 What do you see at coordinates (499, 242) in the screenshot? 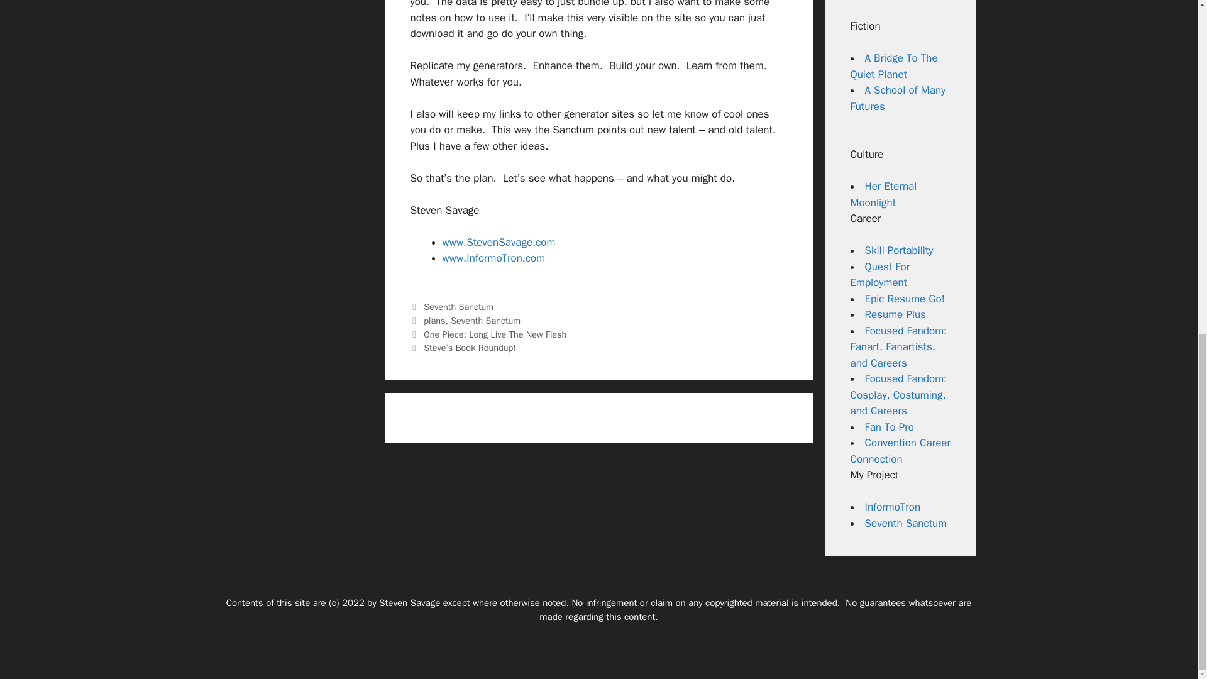
I see `www.StevenSavage.com` at bounding box center [499, 242].